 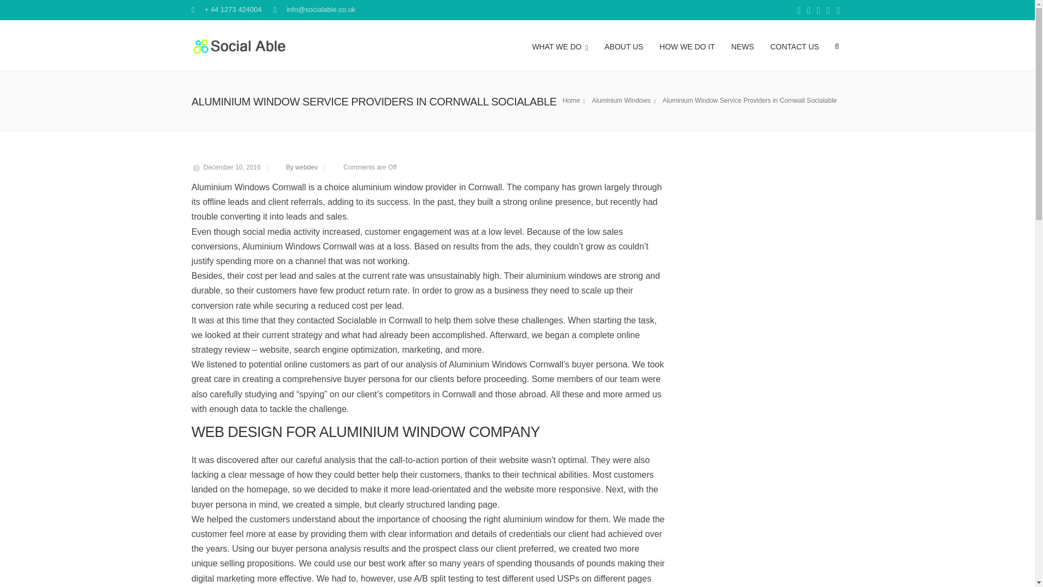 I want to click on Facebook, so click(x=799, y=11).